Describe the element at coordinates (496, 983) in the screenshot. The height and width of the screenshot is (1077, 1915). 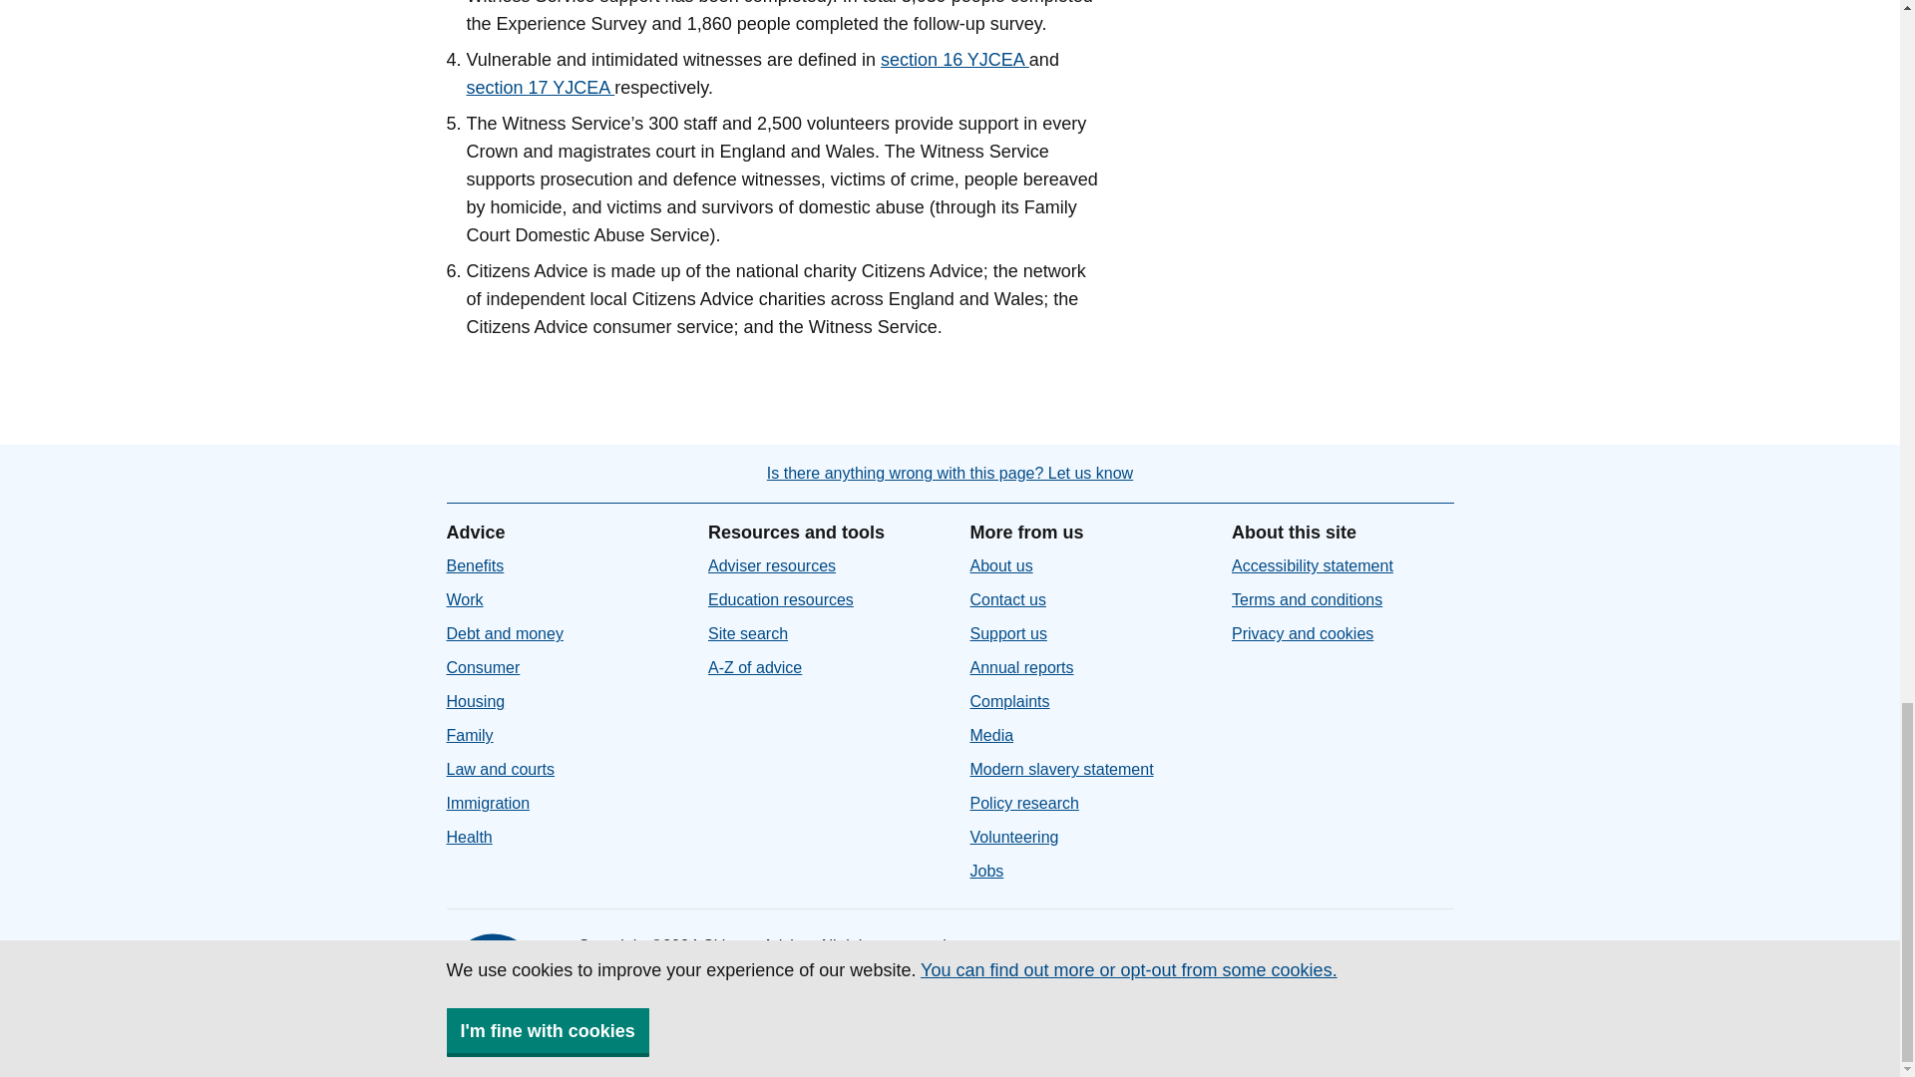
I see `Citizens Advice homepage` at that location.